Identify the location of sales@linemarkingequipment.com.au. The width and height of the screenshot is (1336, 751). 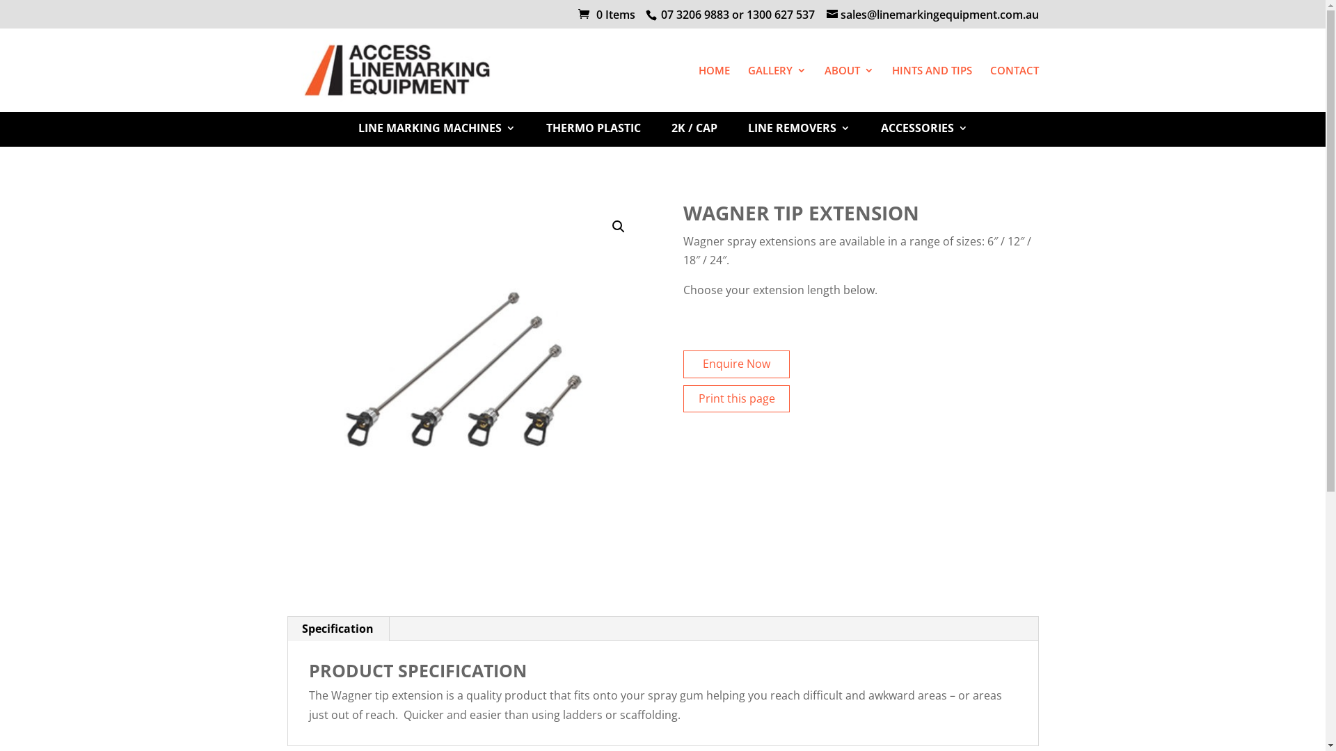
(932, 15).